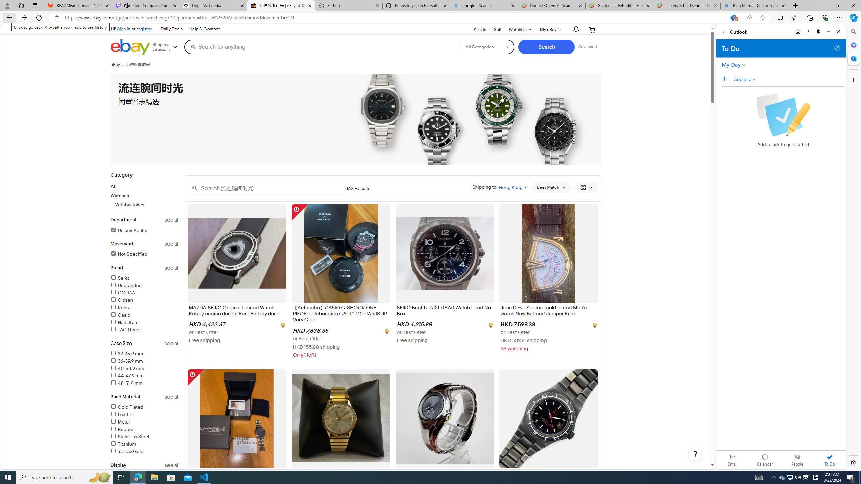 Image resolution: width=861 pixels, height=484 pixels. I want to click on Gold Plated, so click(126, 407).